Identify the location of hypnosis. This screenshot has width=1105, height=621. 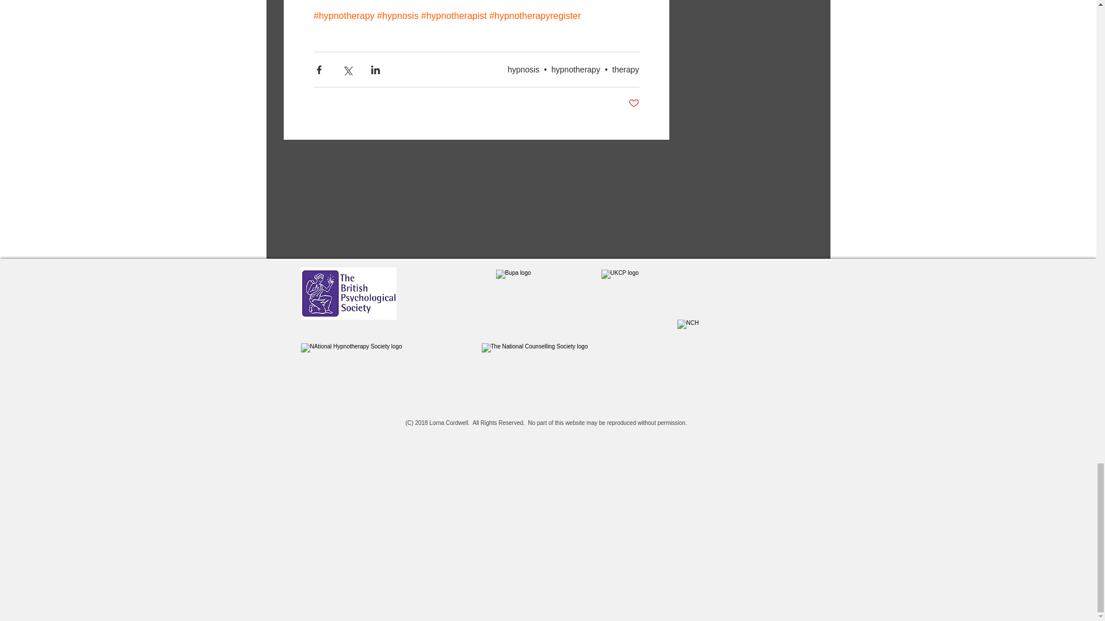
(523, 69).